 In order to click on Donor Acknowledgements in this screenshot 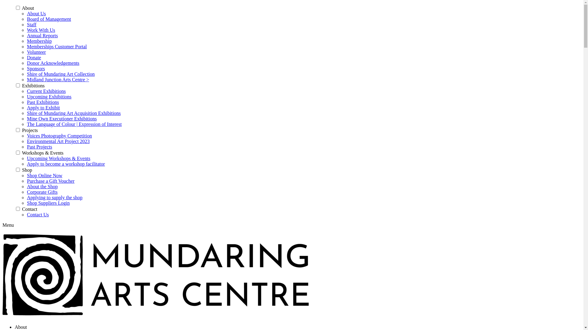, I will do `click(53, 63)`.